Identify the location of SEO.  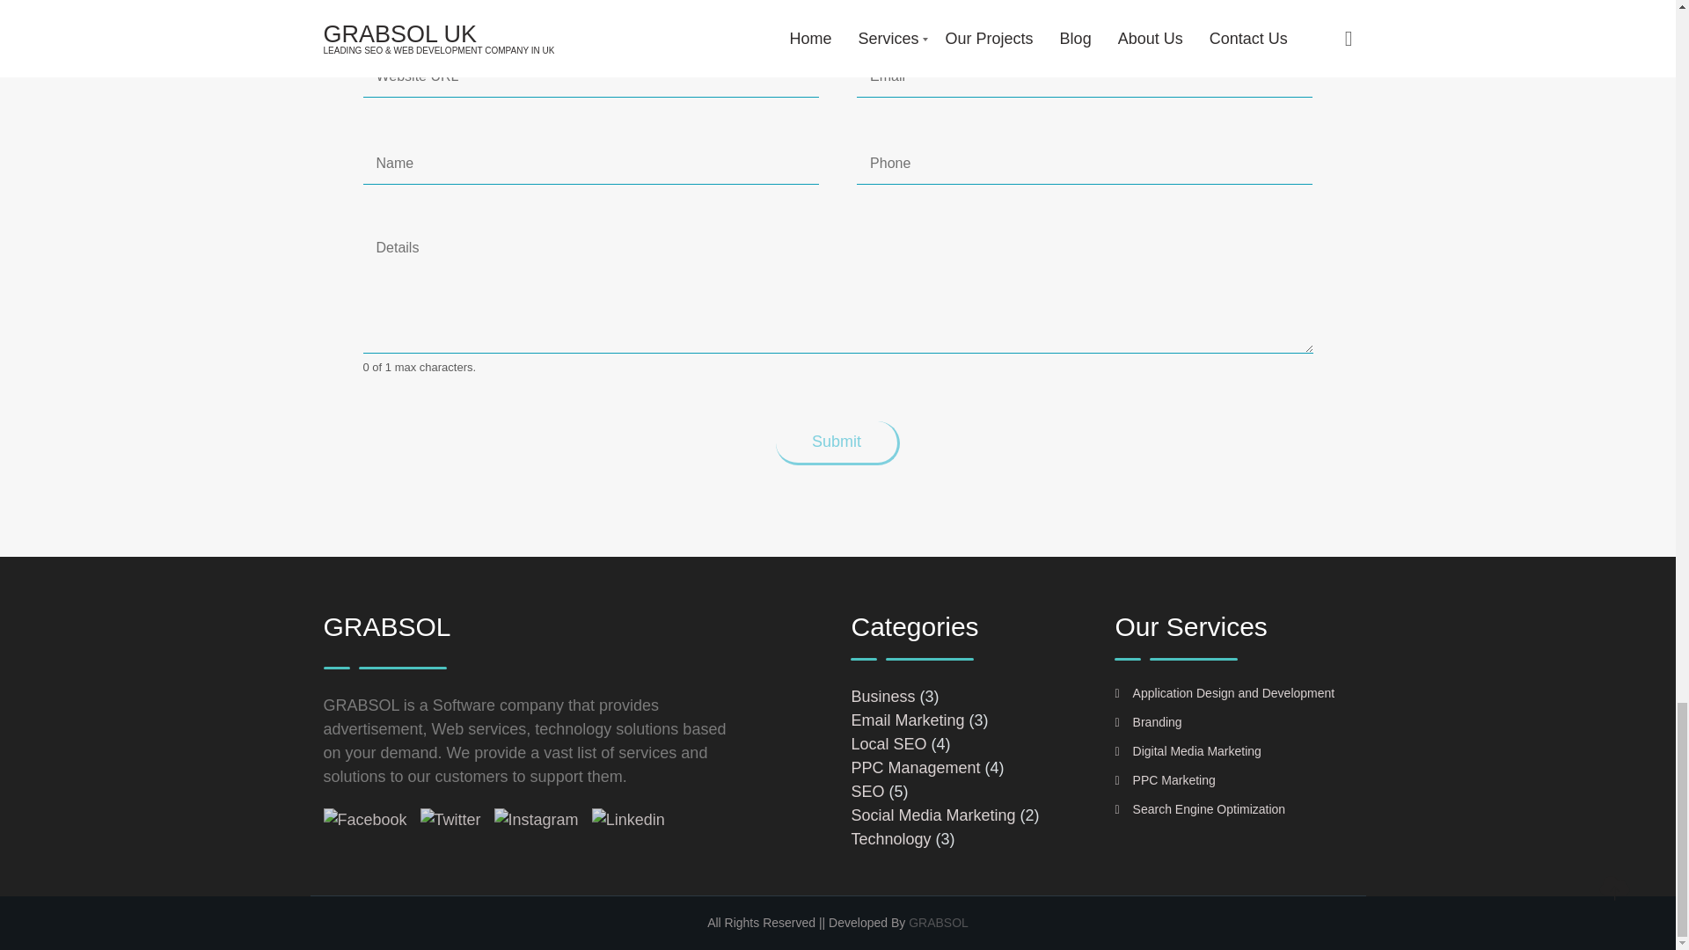
(867, 792).